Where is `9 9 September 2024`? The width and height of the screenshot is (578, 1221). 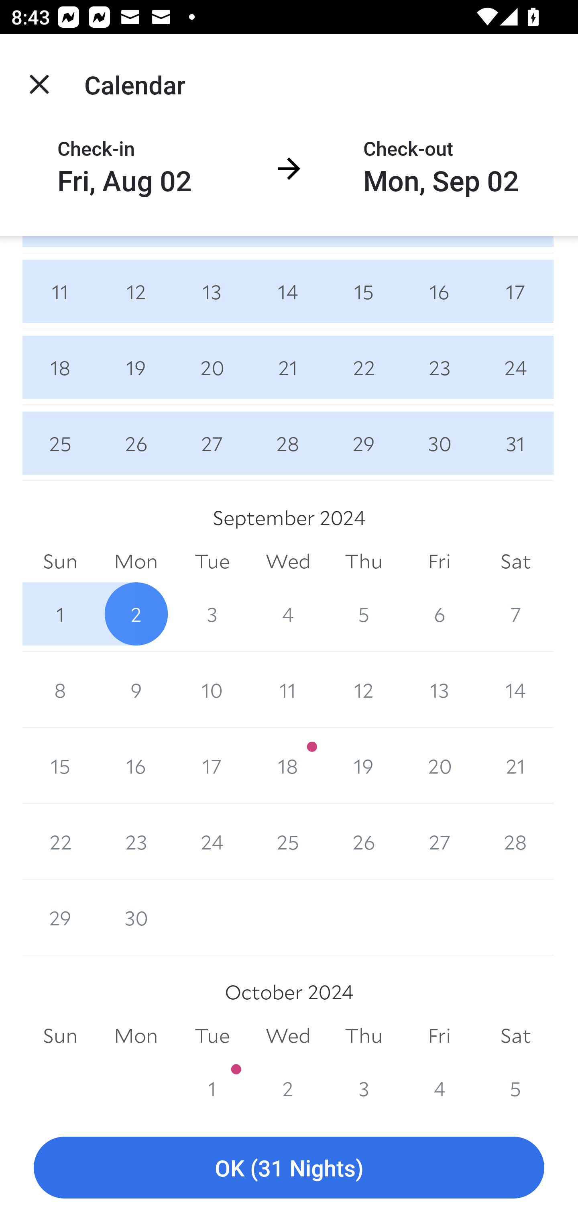
9 9 September 2024 is located at coordinates (136, 690).